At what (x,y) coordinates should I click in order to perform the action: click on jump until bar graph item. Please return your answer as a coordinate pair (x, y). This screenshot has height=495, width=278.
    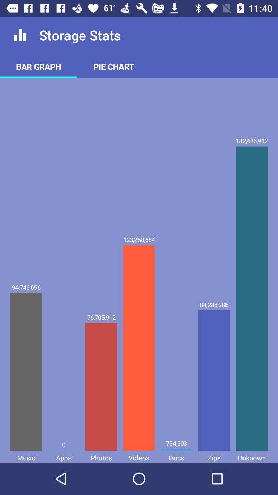
    Looking at the image, I should click on (39, 66).